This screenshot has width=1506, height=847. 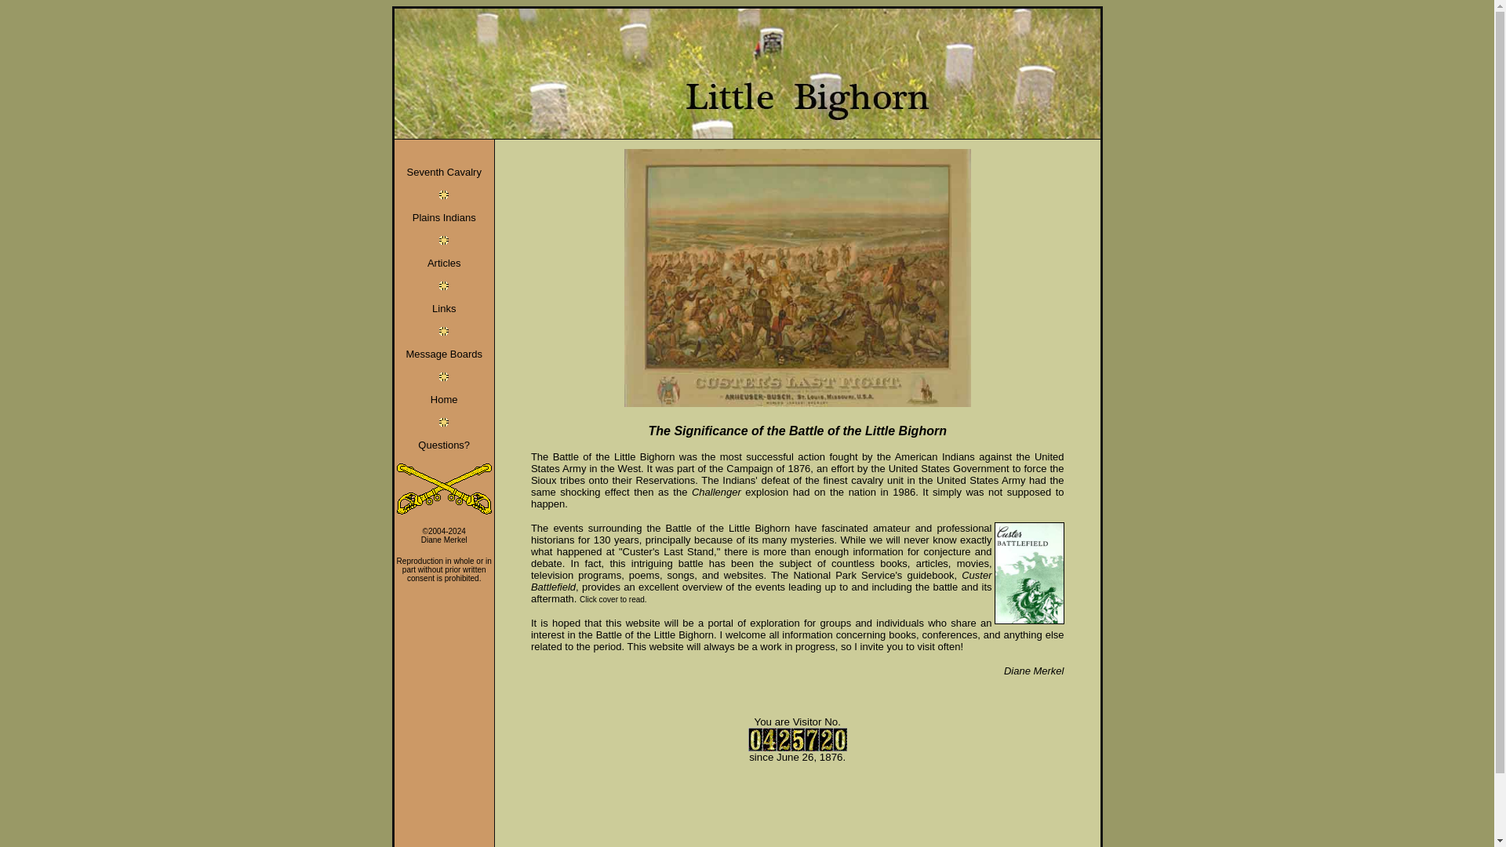 What do you see at coordinates (444, 307) in the screenshot?
I see `Links` at bounding box center [444, 307].